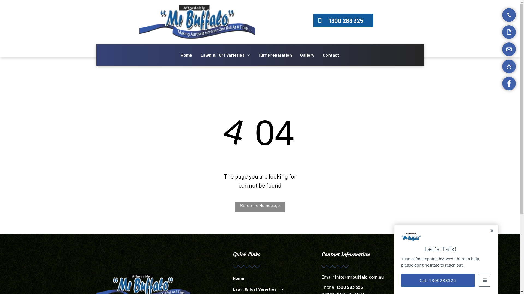  Describe the element at coordinates (260, 207) in the screenshot. I see `Return to Homepage` at that location.